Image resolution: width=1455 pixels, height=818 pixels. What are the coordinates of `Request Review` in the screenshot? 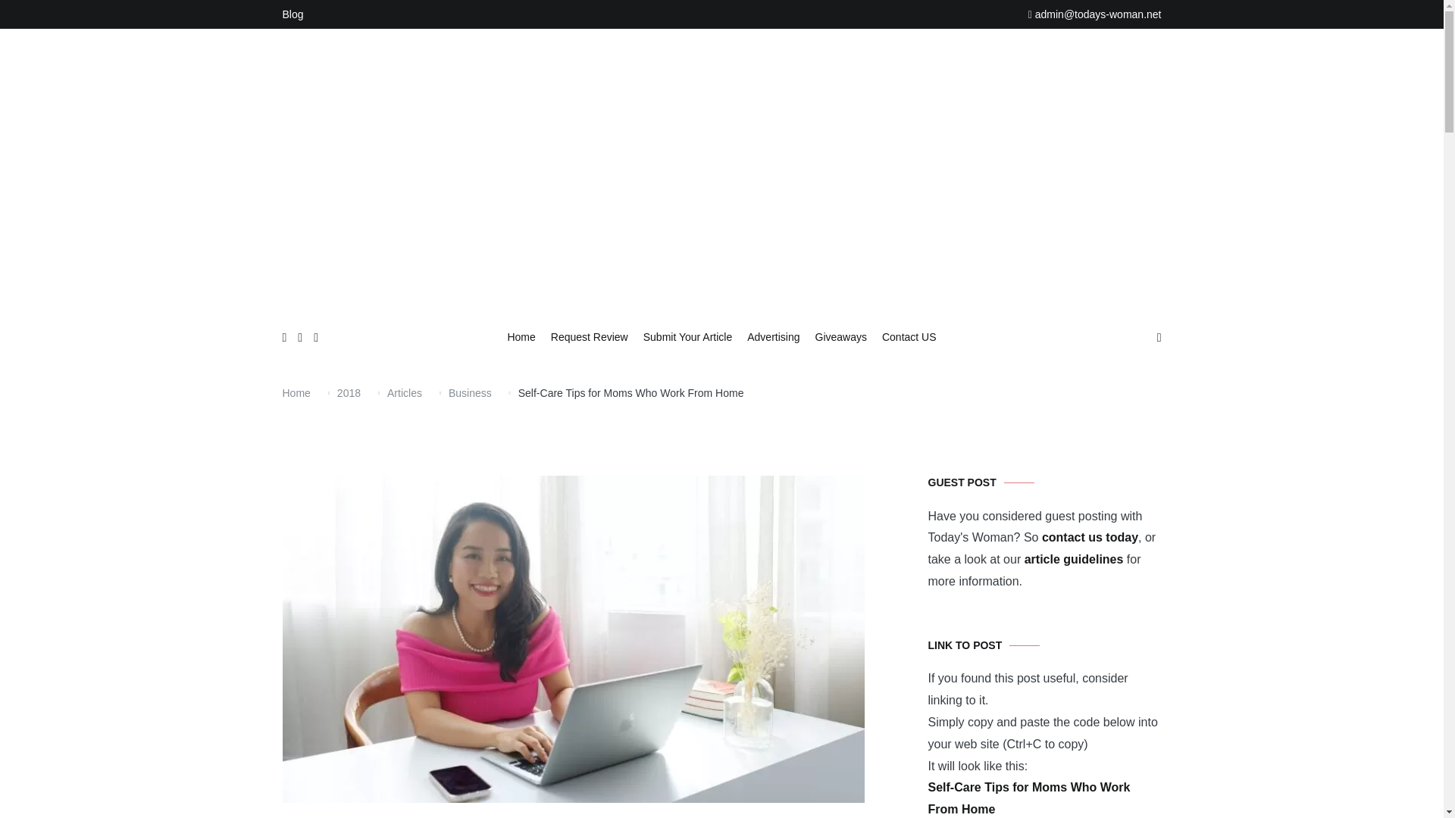 It's located at (590, 338).